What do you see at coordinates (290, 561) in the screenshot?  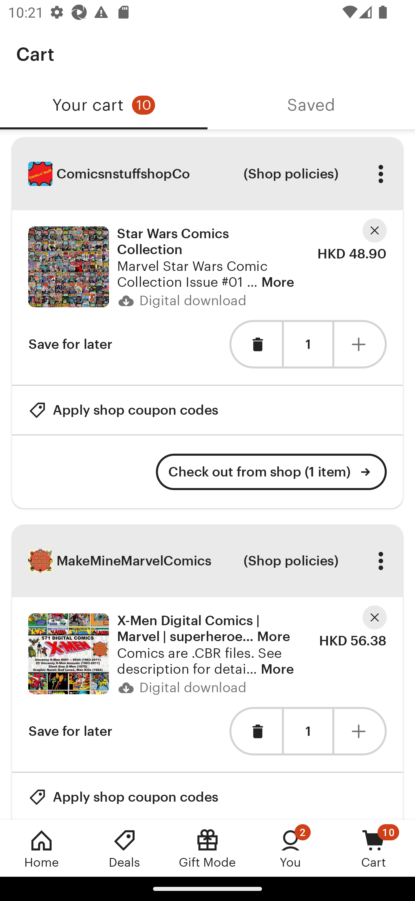 I see `(Shop policies)` at bounding box center [290, 561].